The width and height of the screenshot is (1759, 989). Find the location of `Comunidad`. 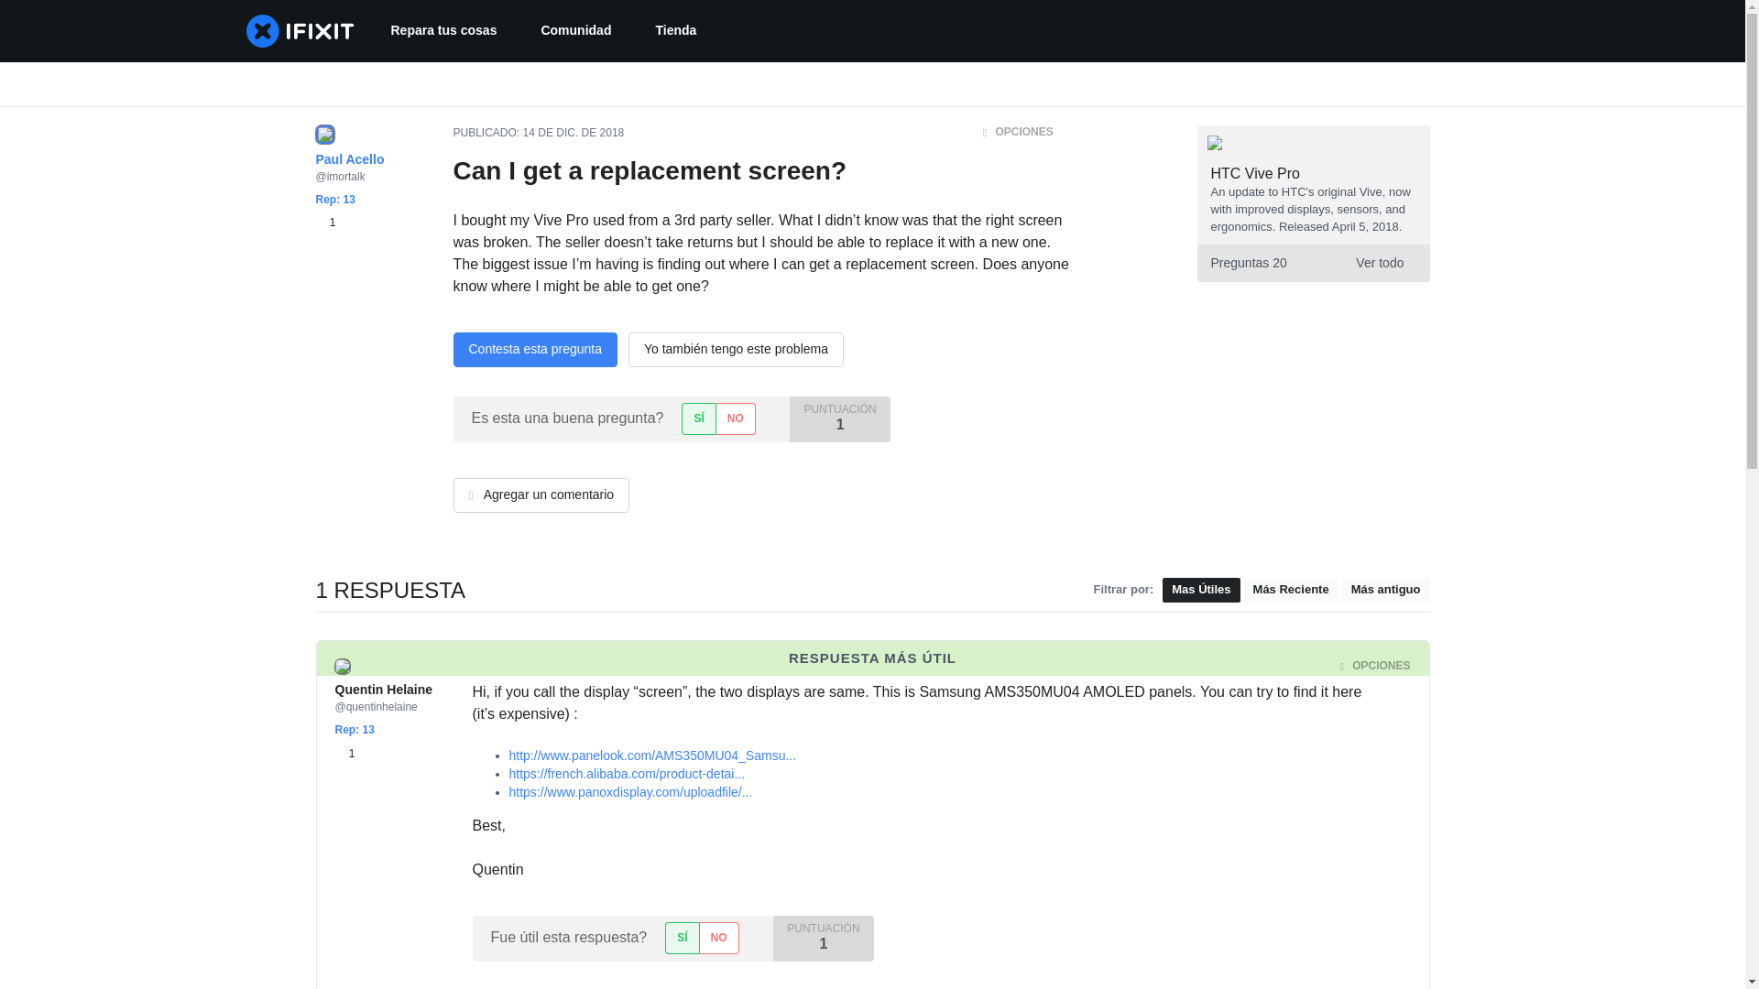

Comunidad is located at coordinates (718, 938).